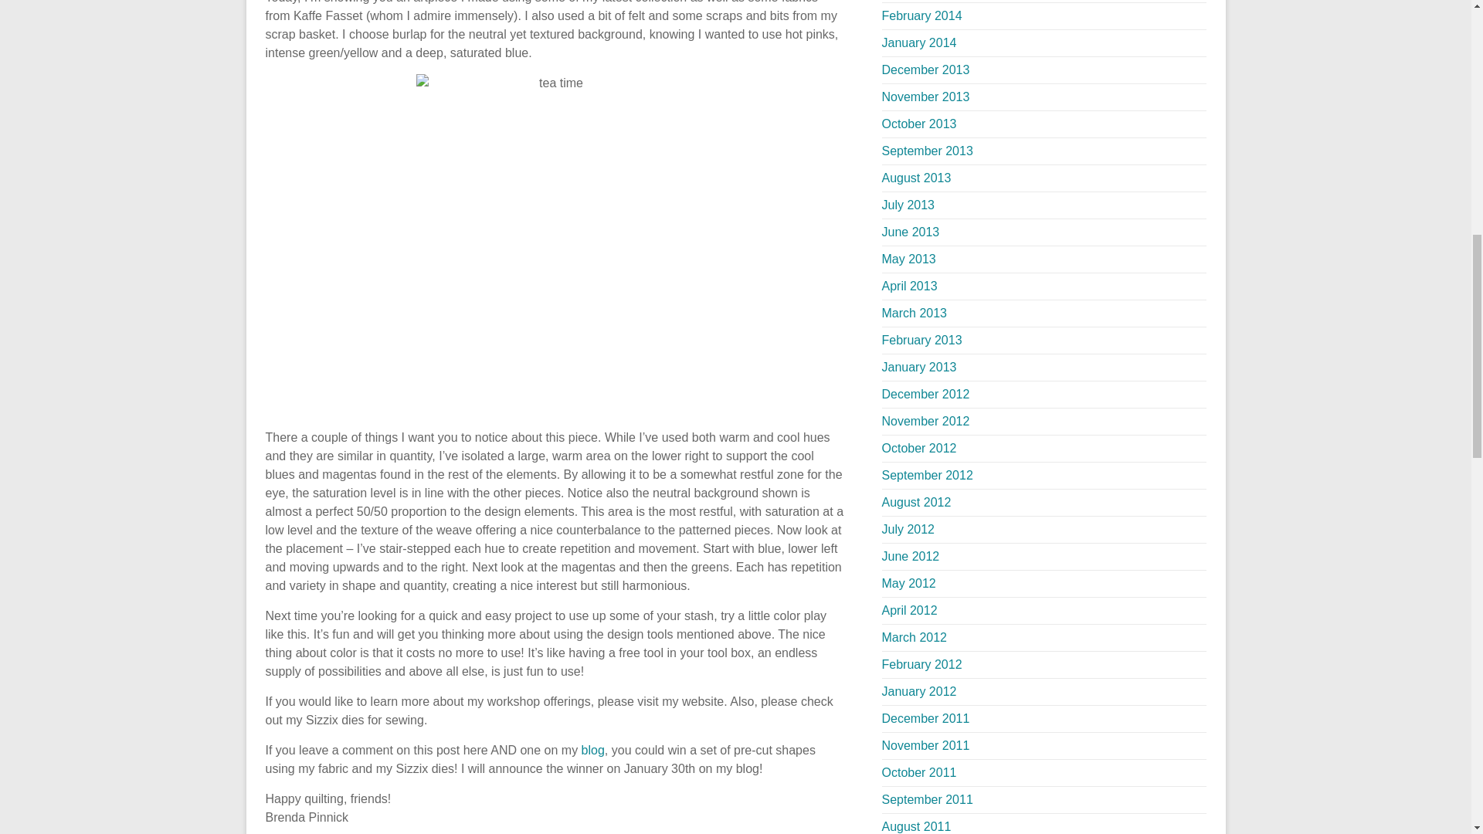 This screenshot has height=834, width=1483. What do you see at coordinates (593, 750) in the screenshot?
I see `blog` at bounding box center [593, 750].